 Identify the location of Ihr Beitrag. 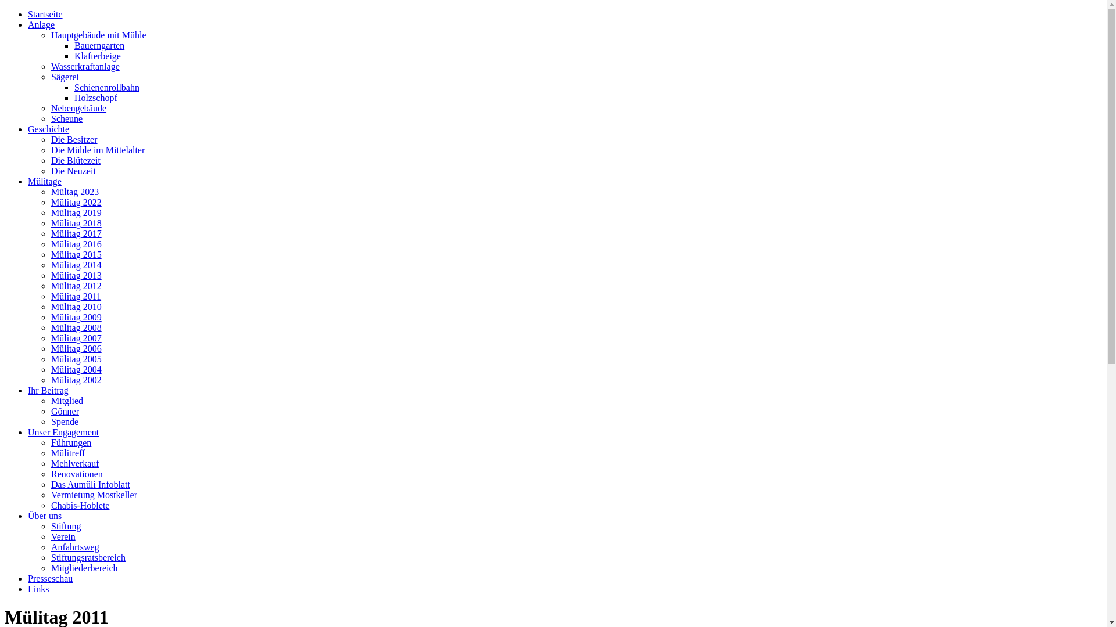
(48, 390).